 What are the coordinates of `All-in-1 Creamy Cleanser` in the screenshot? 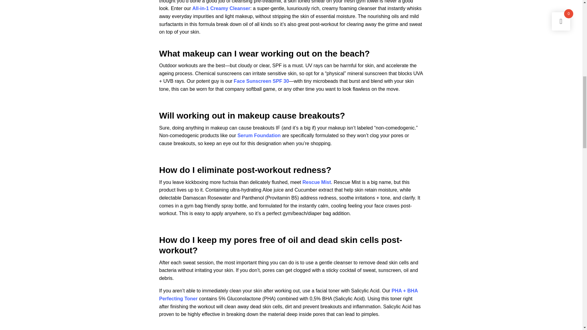 It's located at (221, 8).